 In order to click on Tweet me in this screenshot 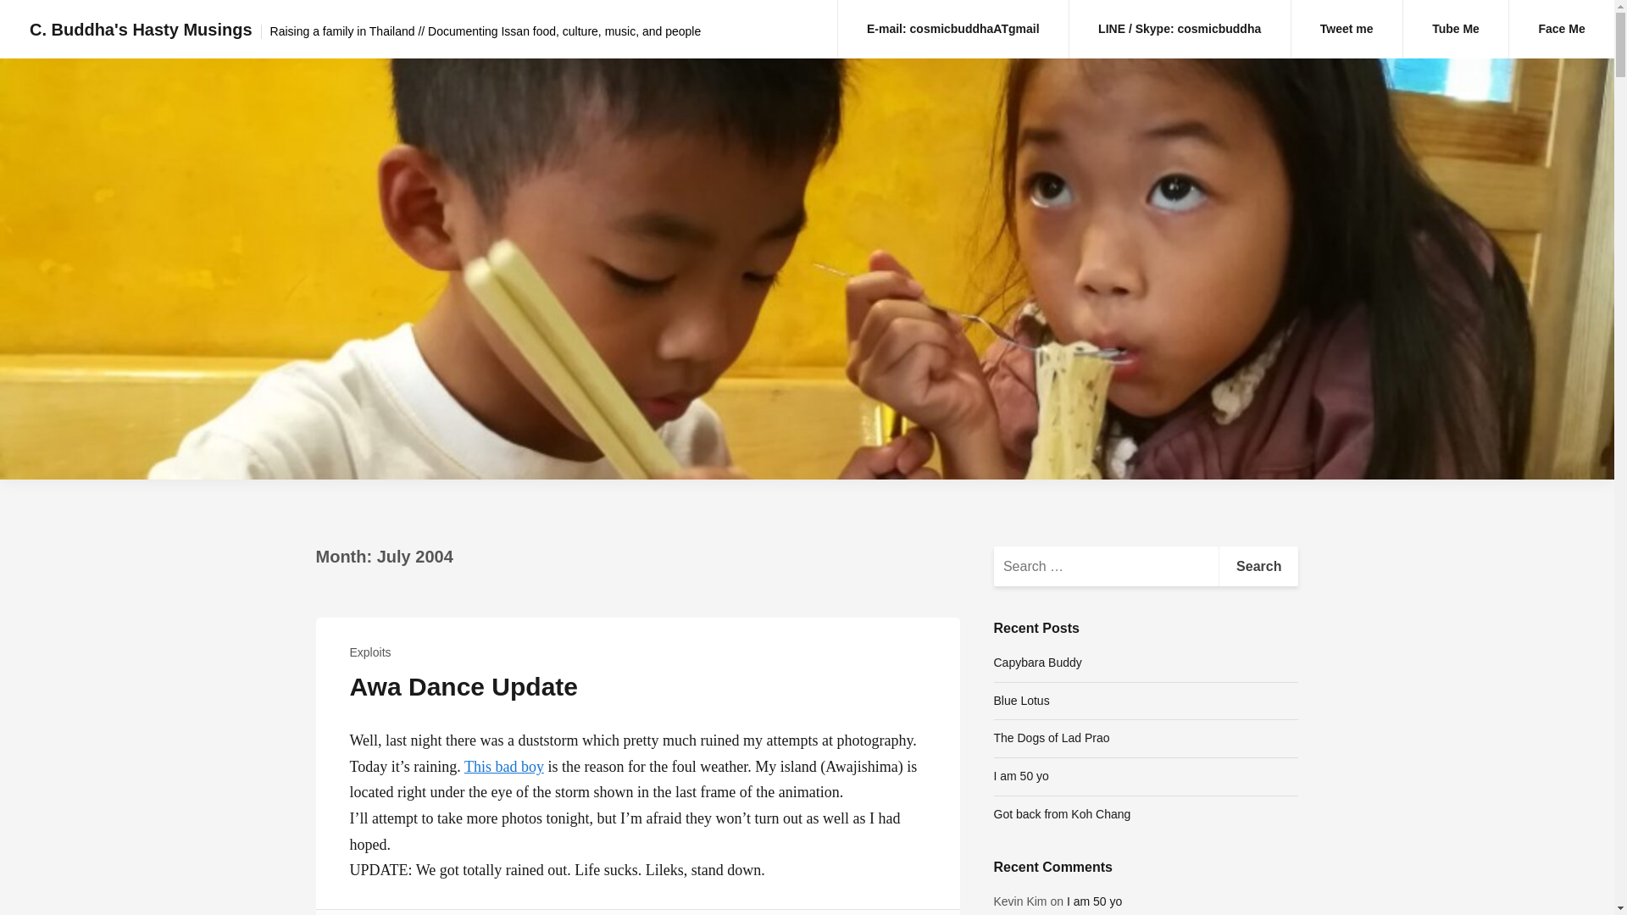, I will do `click(1347, 29)`.